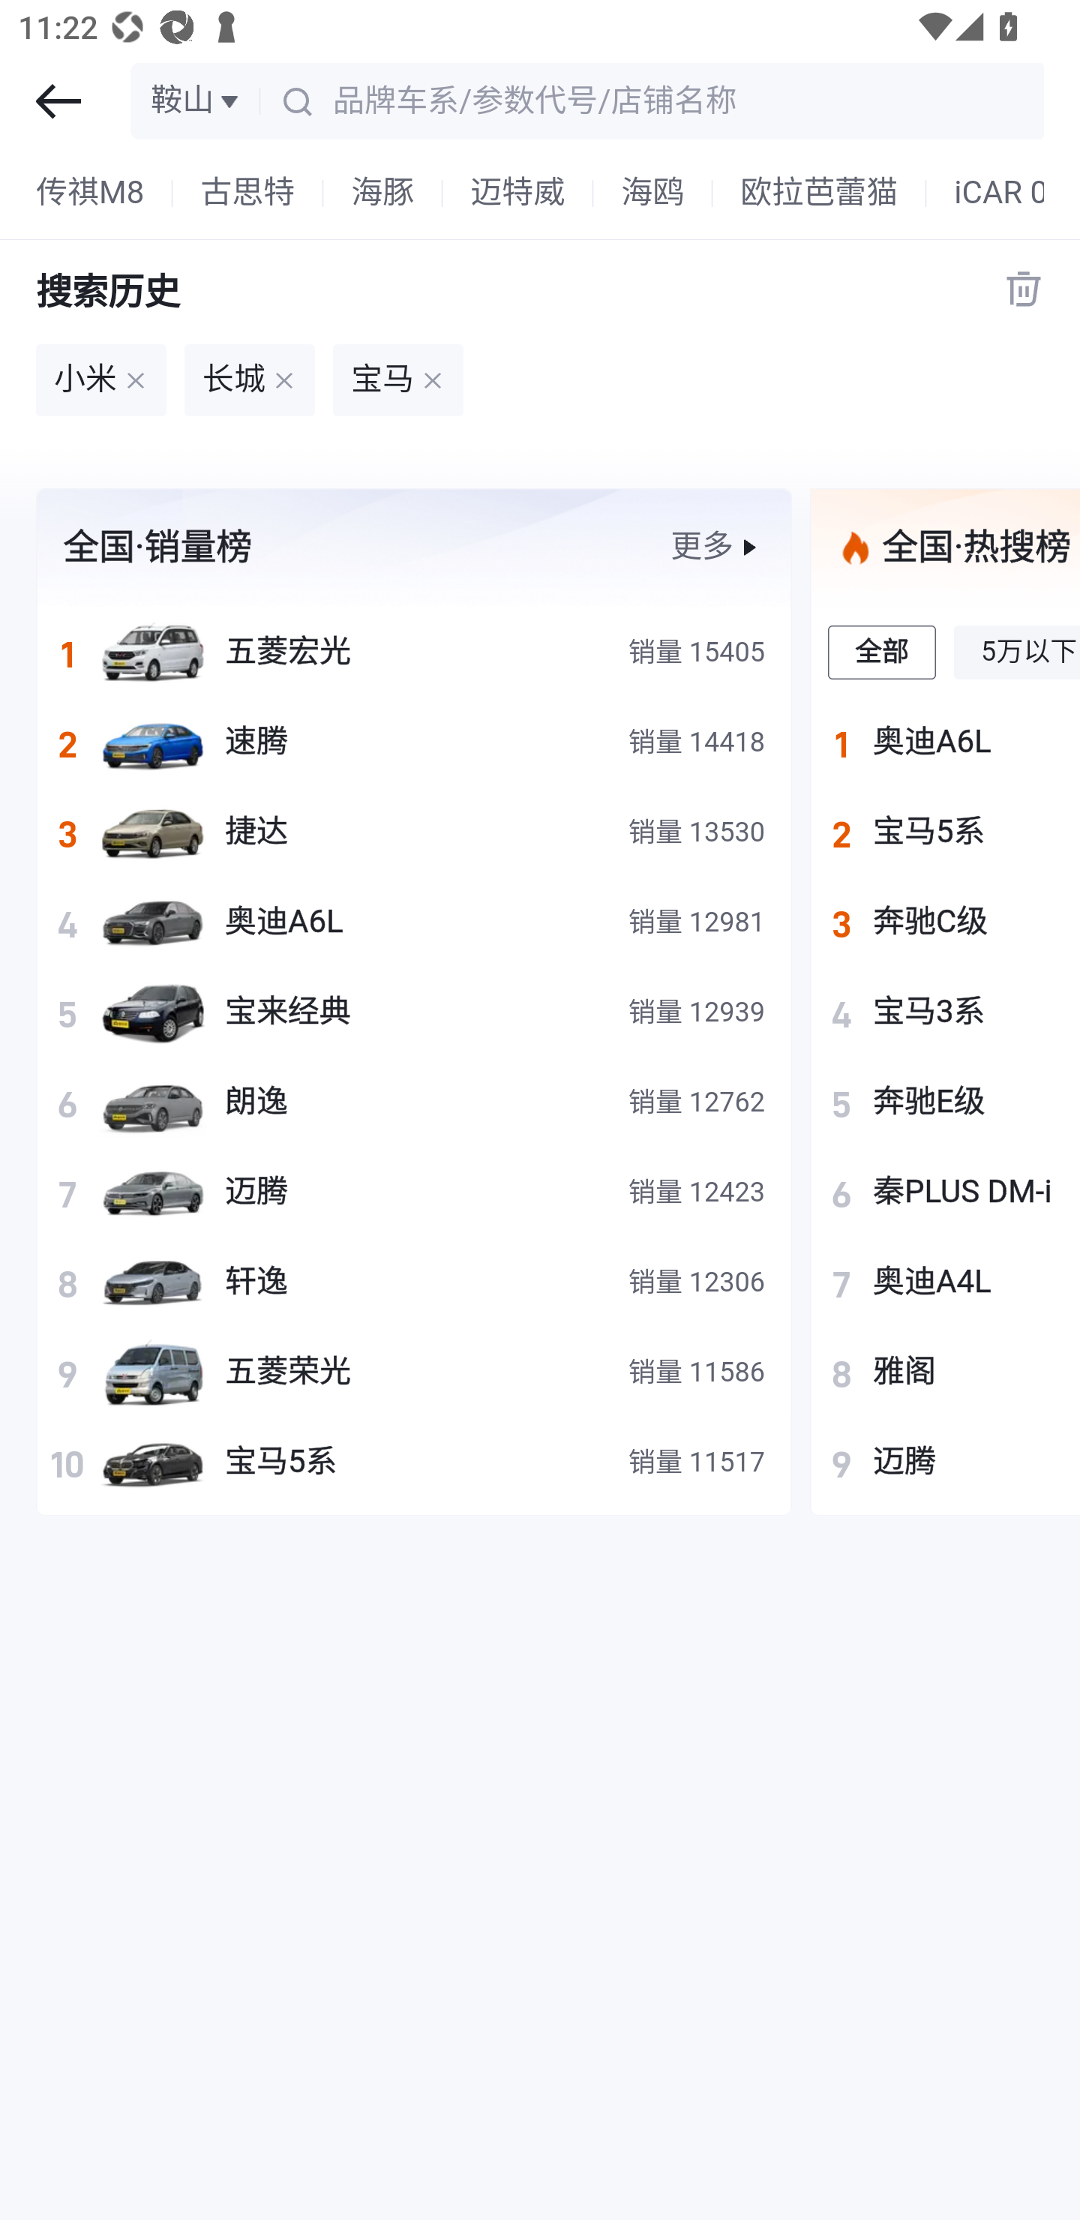 Image resolution: width=1080 pixels, height=2220 pixels. Describe the element at coordinates (945, 831) in the screenshot. I see `2宝马5系1.80-55.00万` at that location.